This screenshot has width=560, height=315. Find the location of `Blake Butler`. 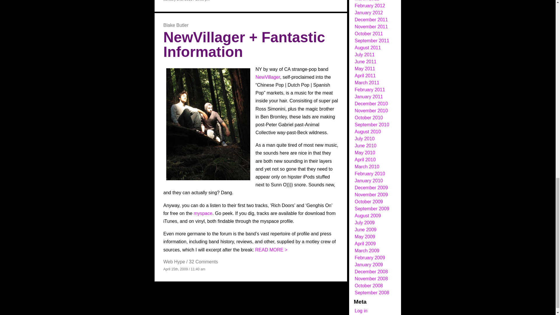

Blake Butler is located at coordinates (176, 25).